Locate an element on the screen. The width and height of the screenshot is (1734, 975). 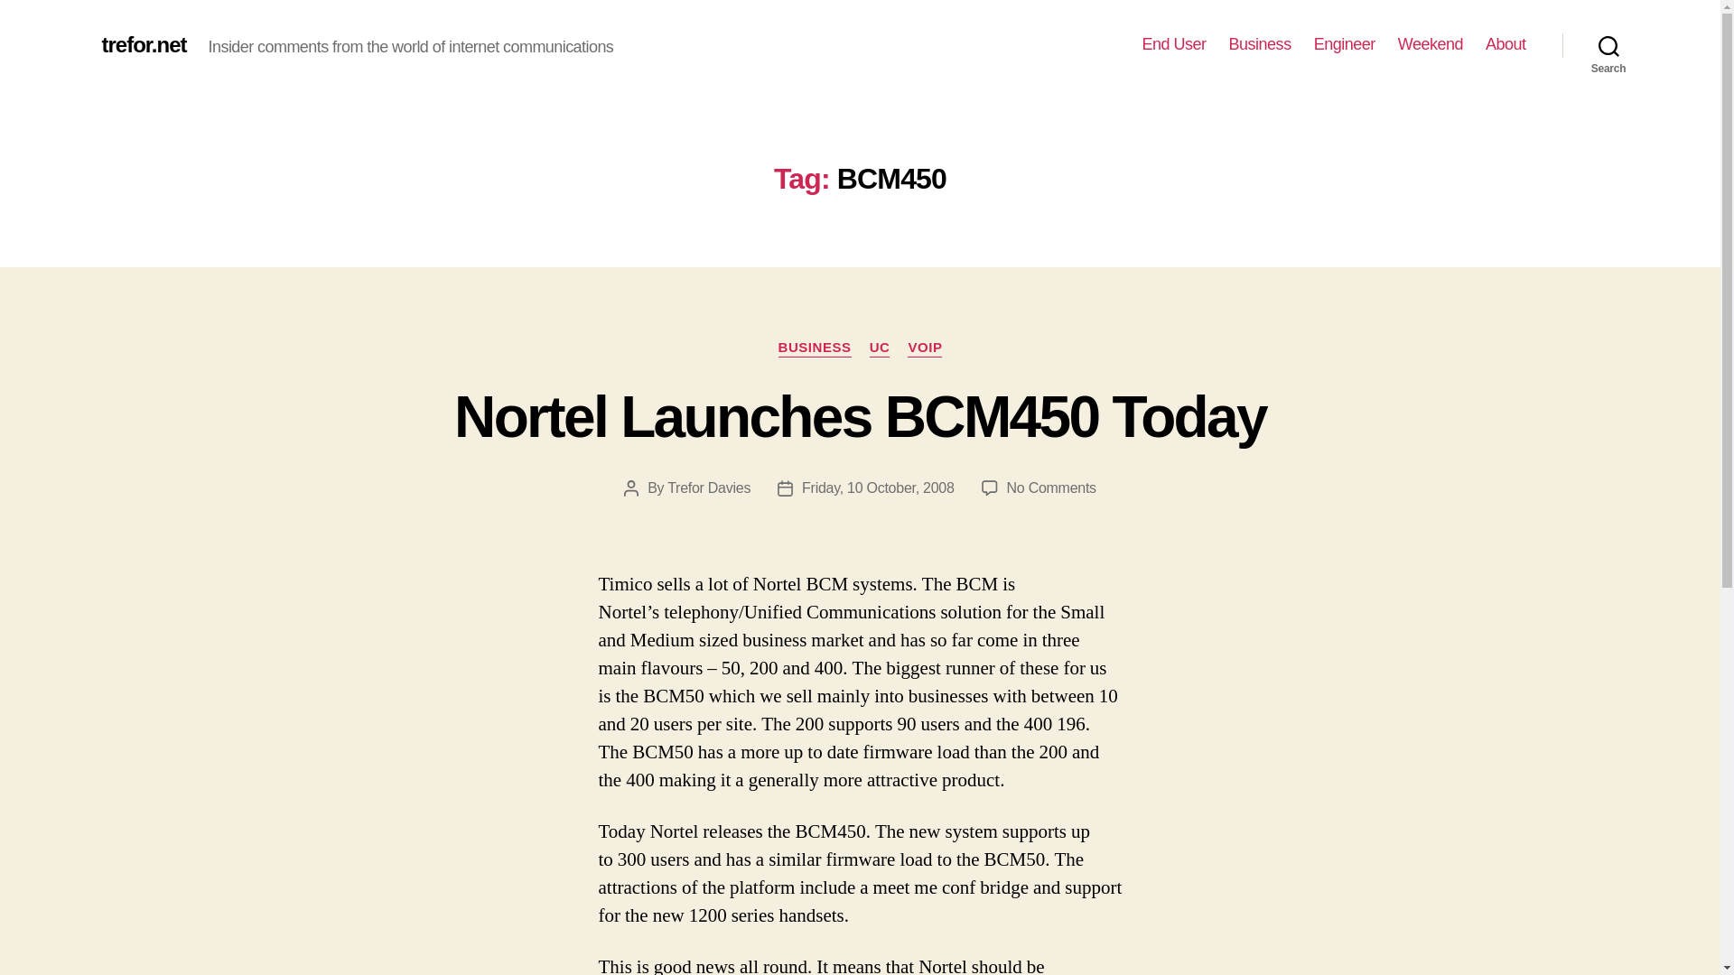
Trefor Davies is located at coordinates (709, 487).